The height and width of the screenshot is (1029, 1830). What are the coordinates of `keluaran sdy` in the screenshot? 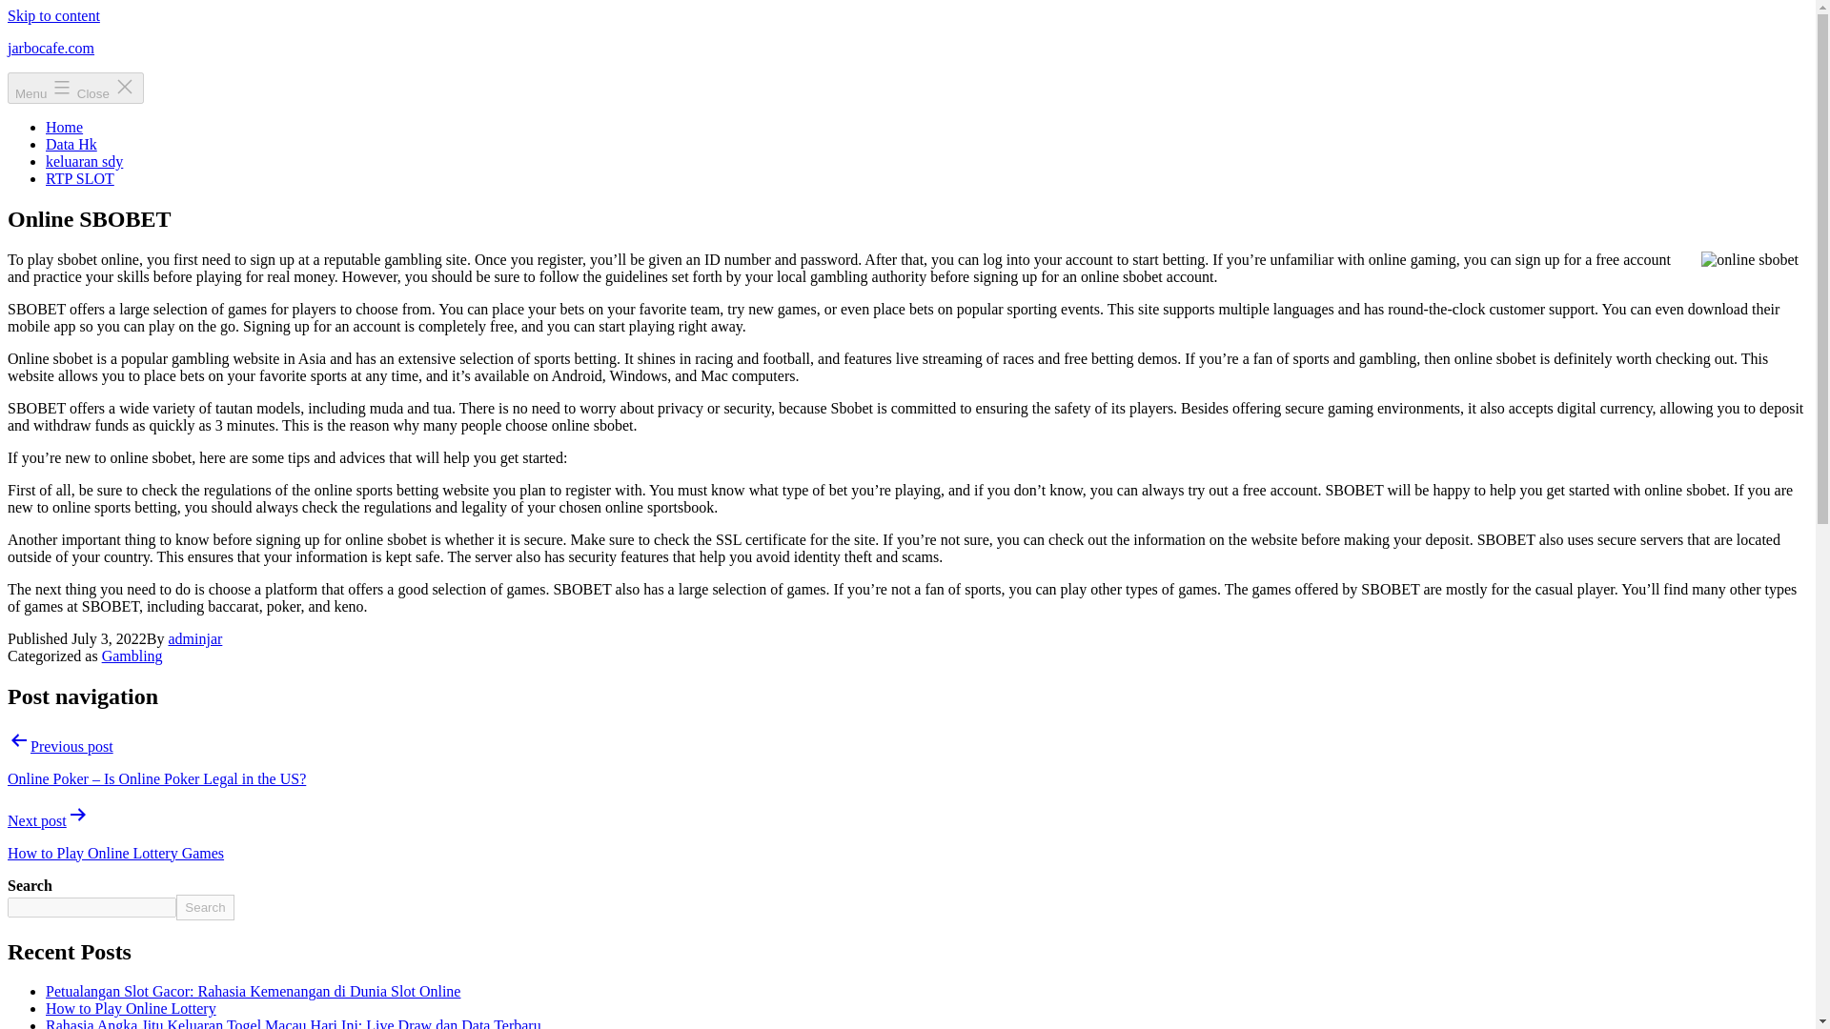 It's located at (84, 161).